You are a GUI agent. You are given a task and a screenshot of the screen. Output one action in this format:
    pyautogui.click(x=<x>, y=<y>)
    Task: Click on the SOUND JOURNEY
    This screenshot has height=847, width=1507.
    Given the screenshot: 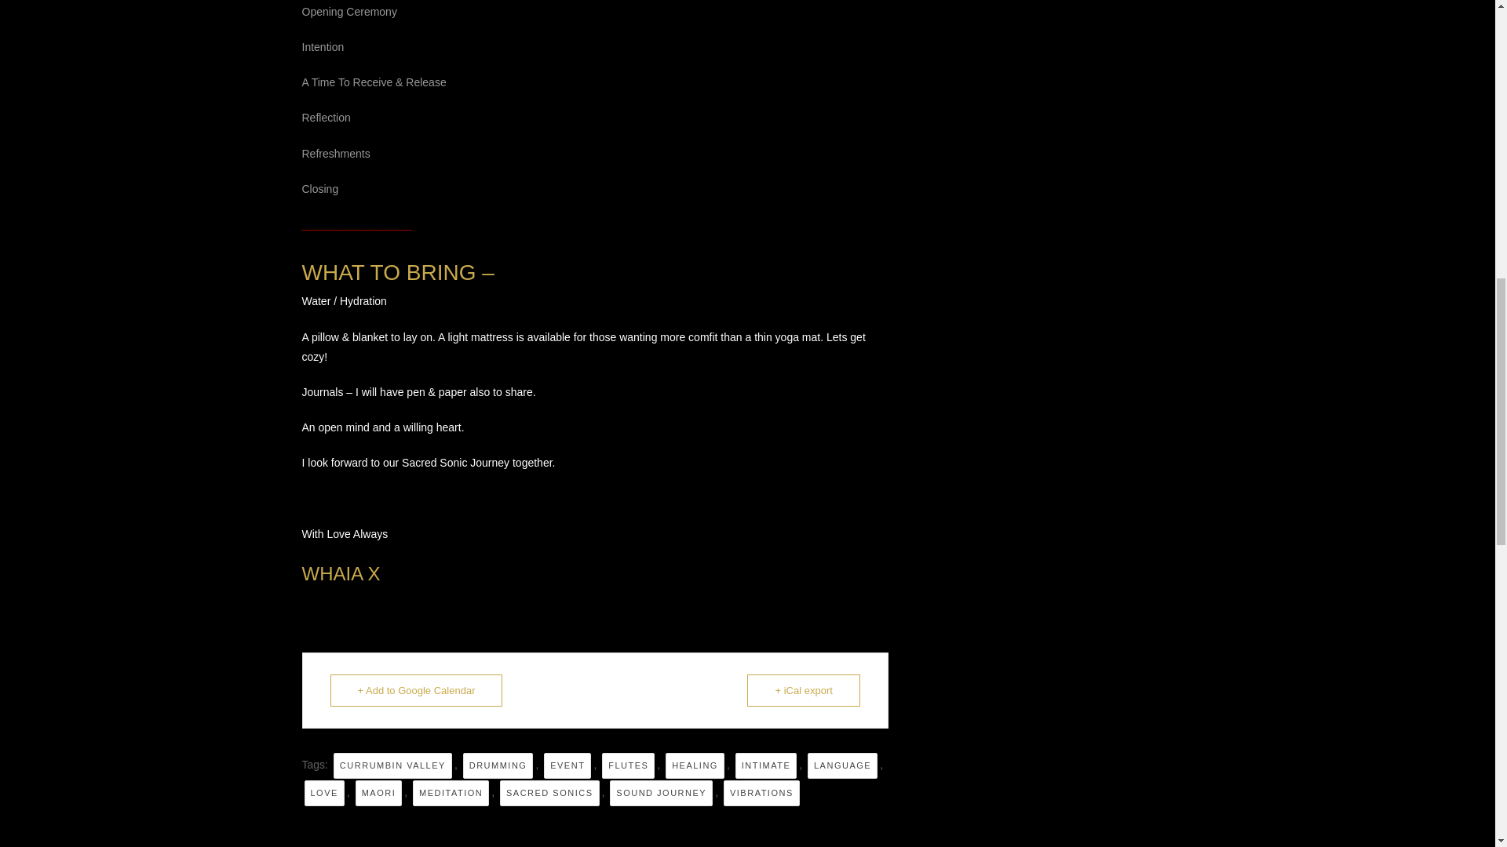 What is the action you would take?
    pyautogui.click(x=661, y=793)
    